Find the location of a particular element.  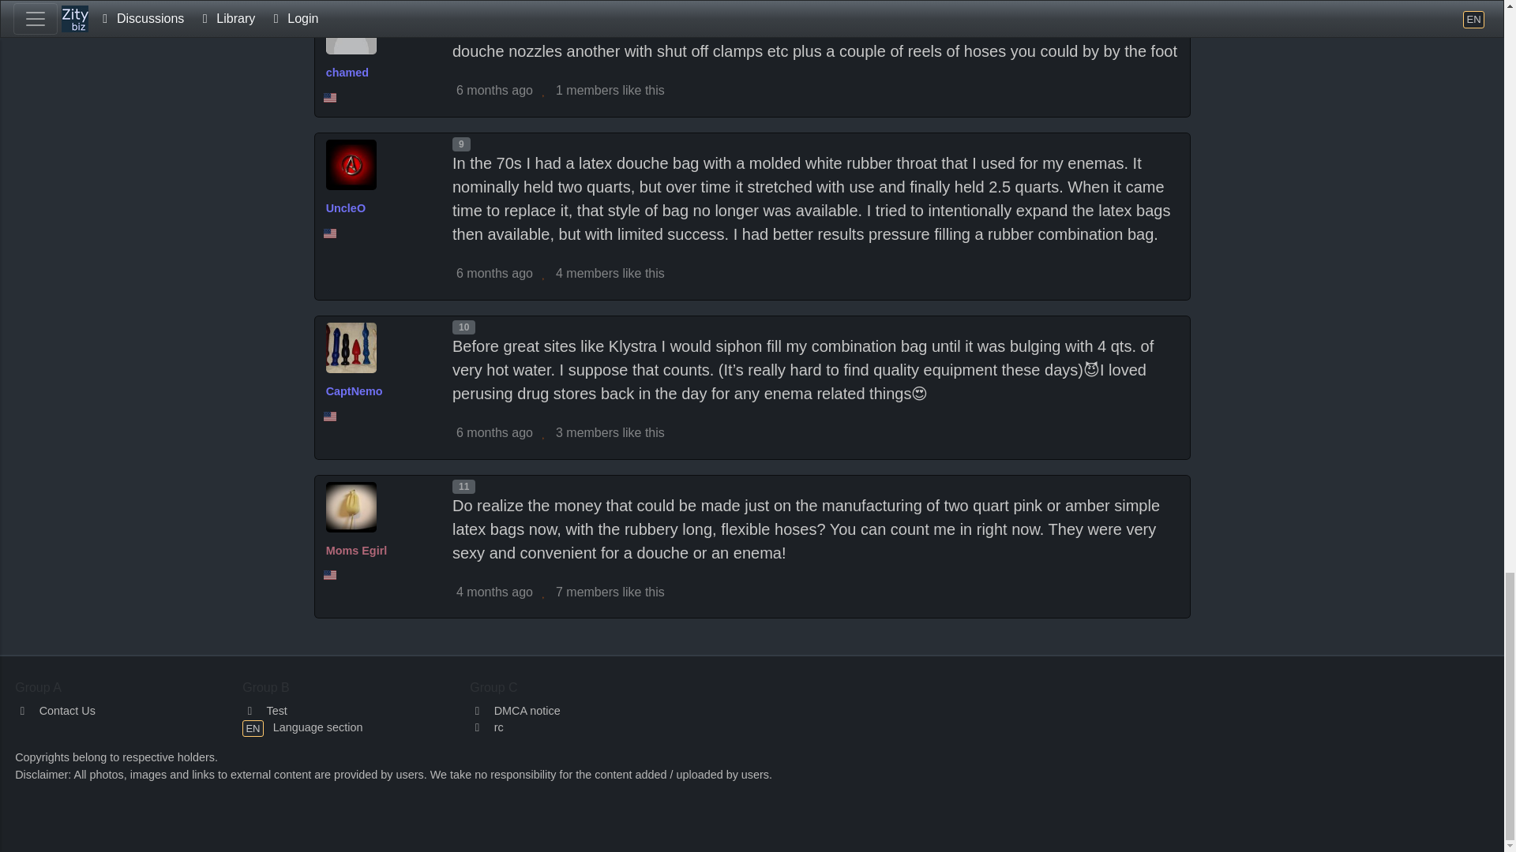

  Contact Us is located at coordinates (55, 711).